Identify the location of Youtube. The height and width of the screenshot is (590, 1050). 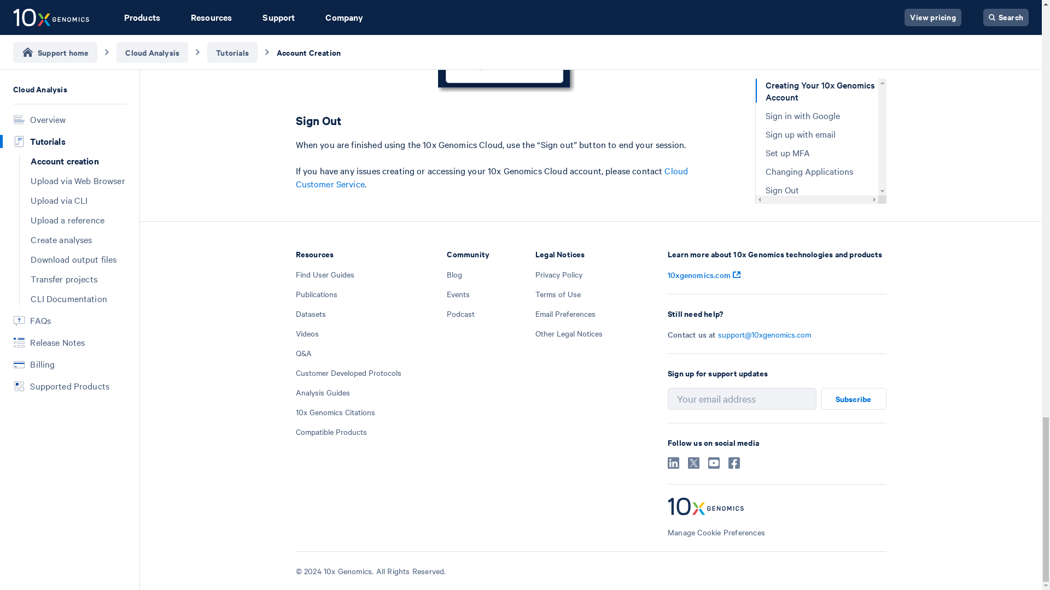
(713, 465).